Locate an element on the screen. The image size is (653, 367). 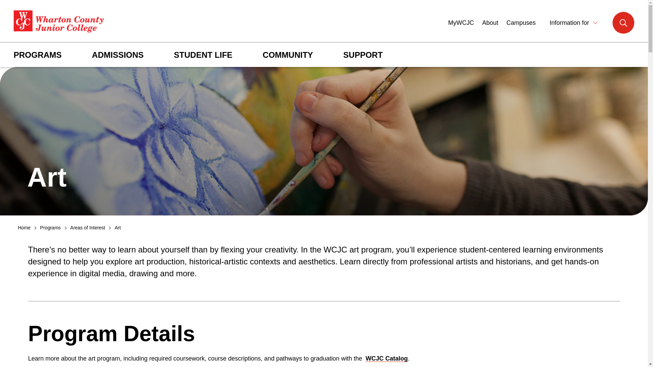
Campuses is located at coordinates (521, 23).